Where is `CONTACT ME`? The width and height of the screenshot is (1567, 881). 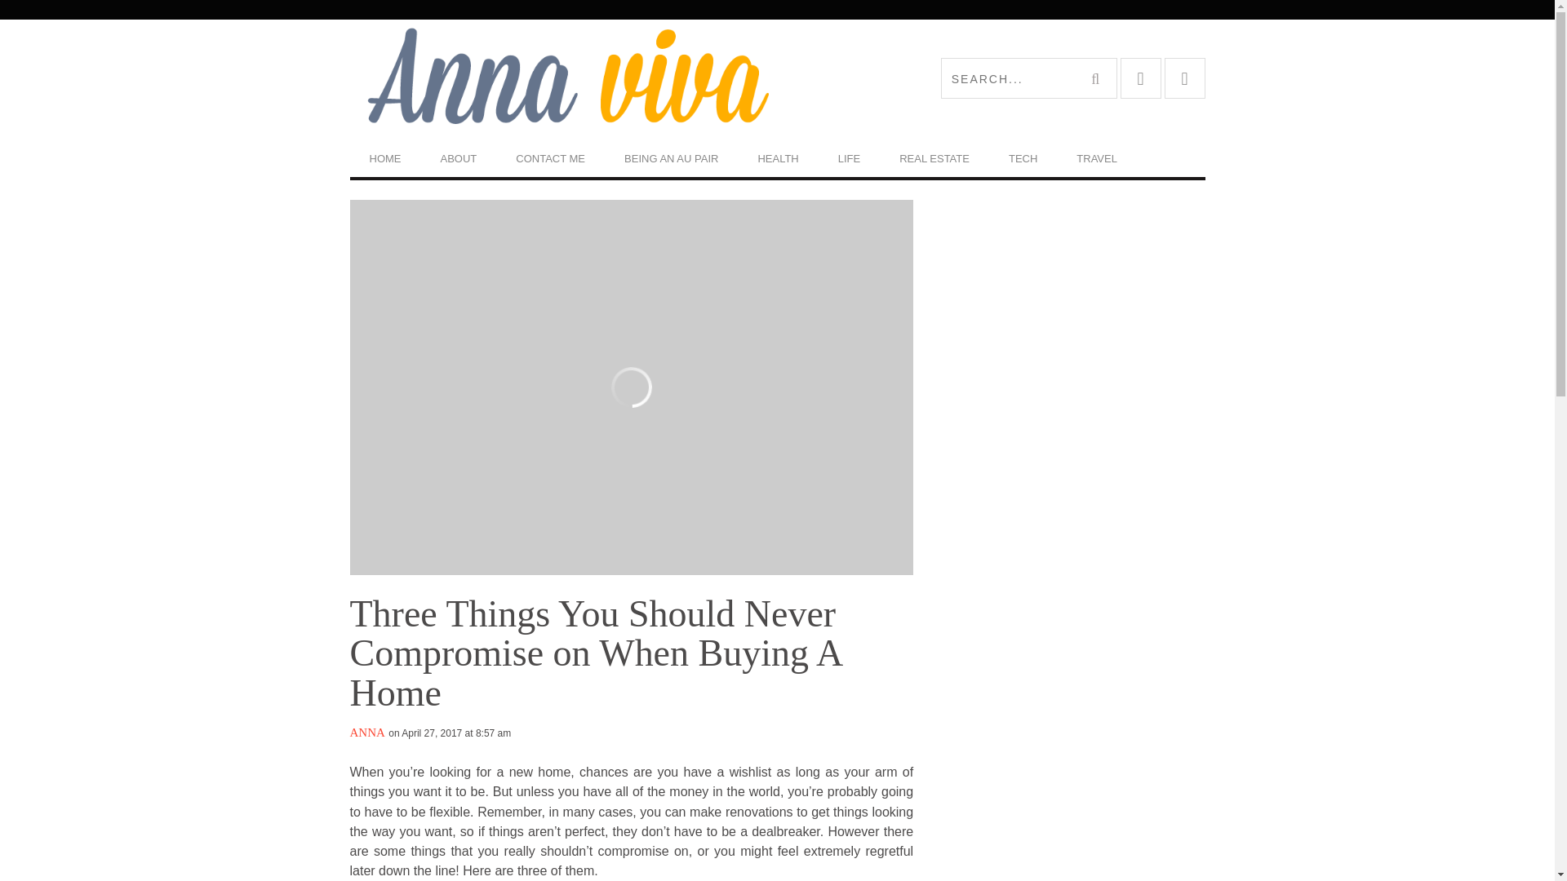 CONTACT ME is located at coordinates (550, 158).